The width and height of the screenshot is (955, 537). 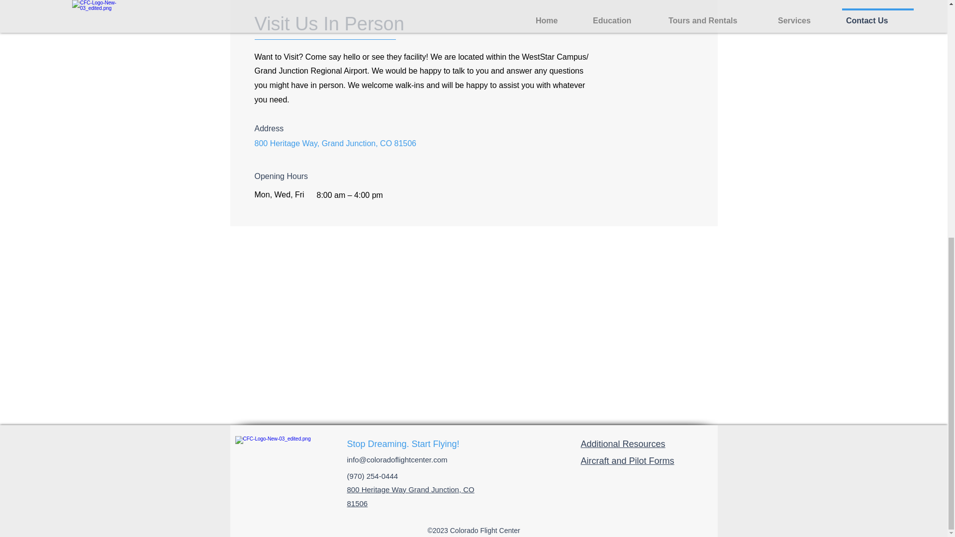 What do you see at coordinates (403, 444) in the screenshot?
I see `Stop Dreaming. Start Flying!` at bounding box center [403, 444].